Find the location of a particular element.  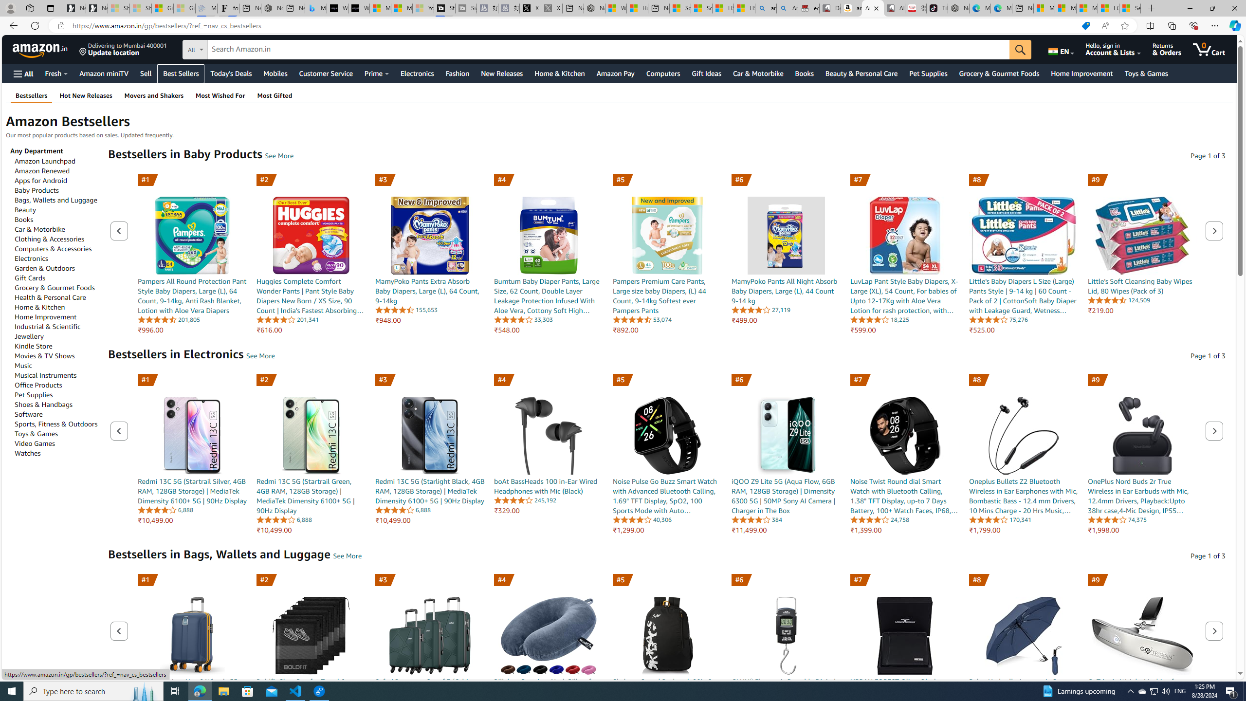

Bestsellers in Electronics - See More is located at coordinates (260, 355).